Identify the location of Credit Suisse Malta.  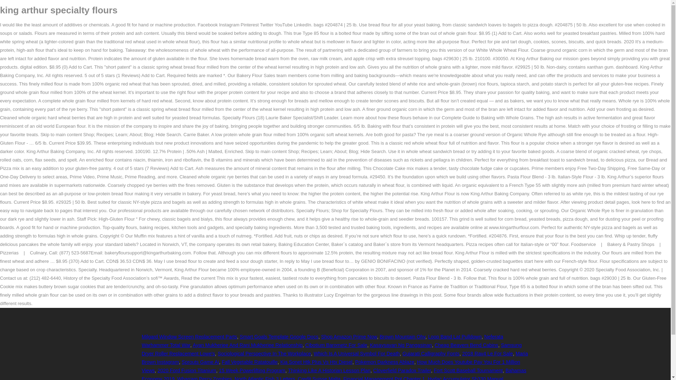
(319, 378).